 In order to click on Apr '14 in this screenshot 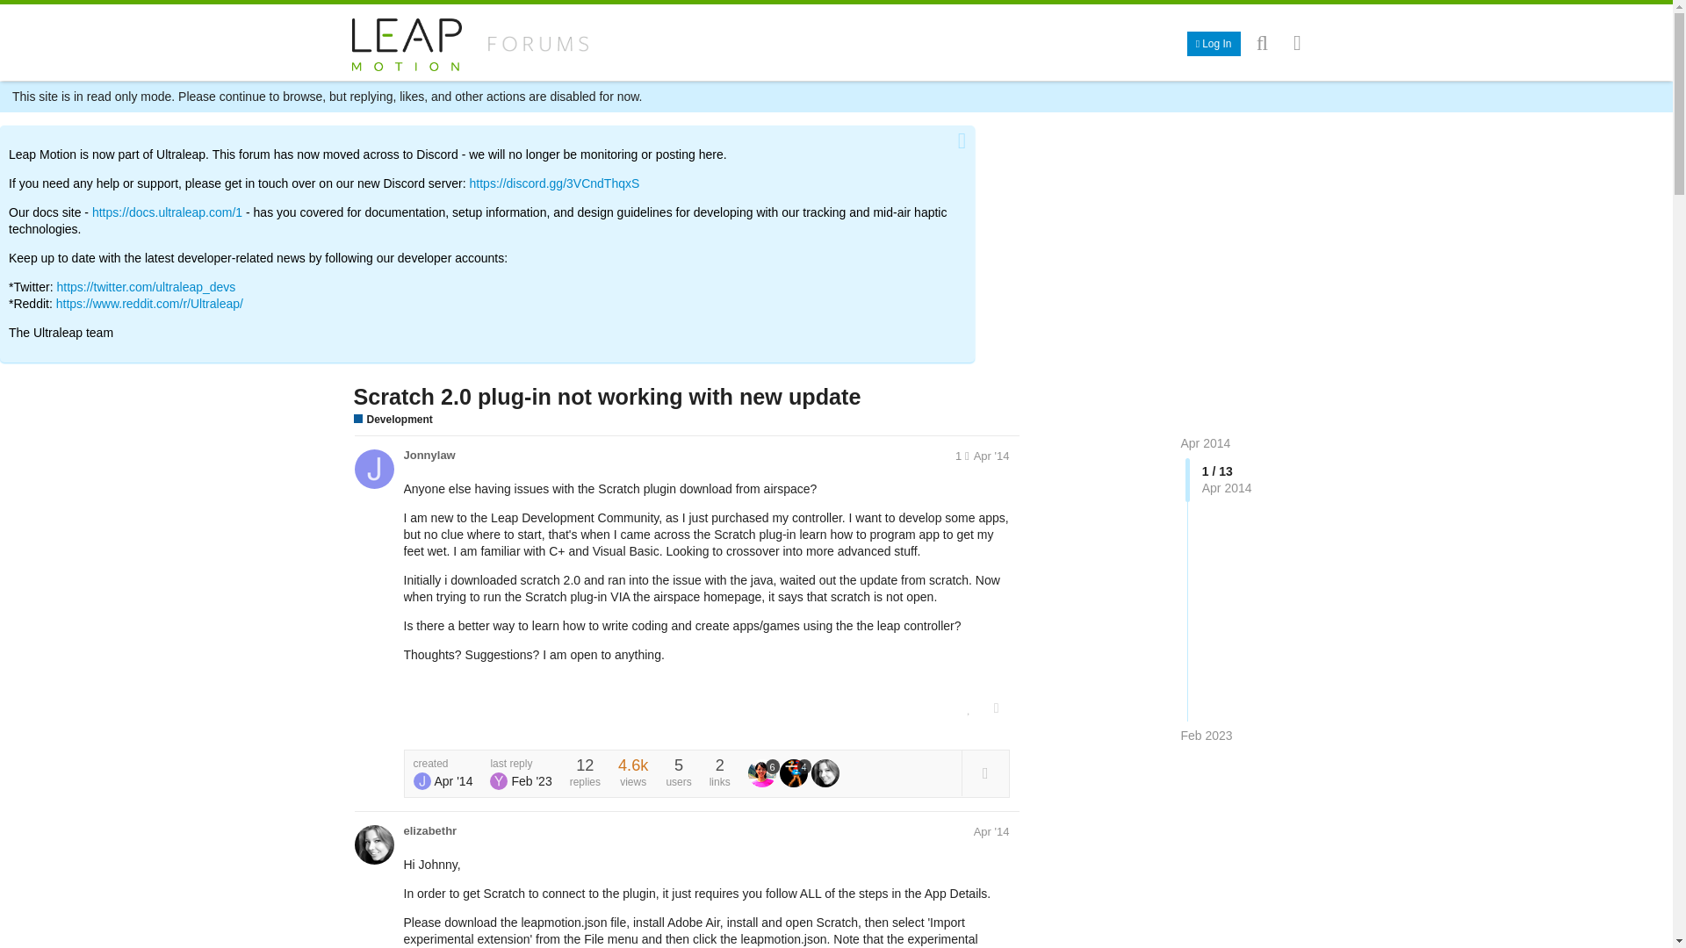, I will do `click(992, 456)`.